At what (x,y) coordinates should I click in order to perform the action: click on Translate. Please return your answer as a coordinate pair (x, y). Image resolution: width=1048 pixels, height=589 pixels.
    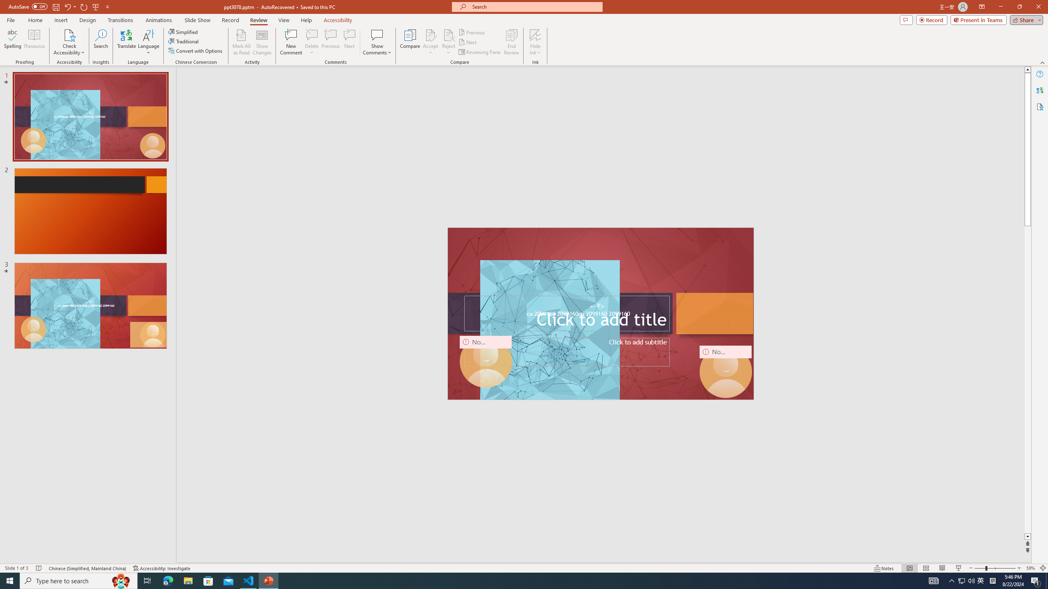
    Looking at the image, I should click on (127, 42).